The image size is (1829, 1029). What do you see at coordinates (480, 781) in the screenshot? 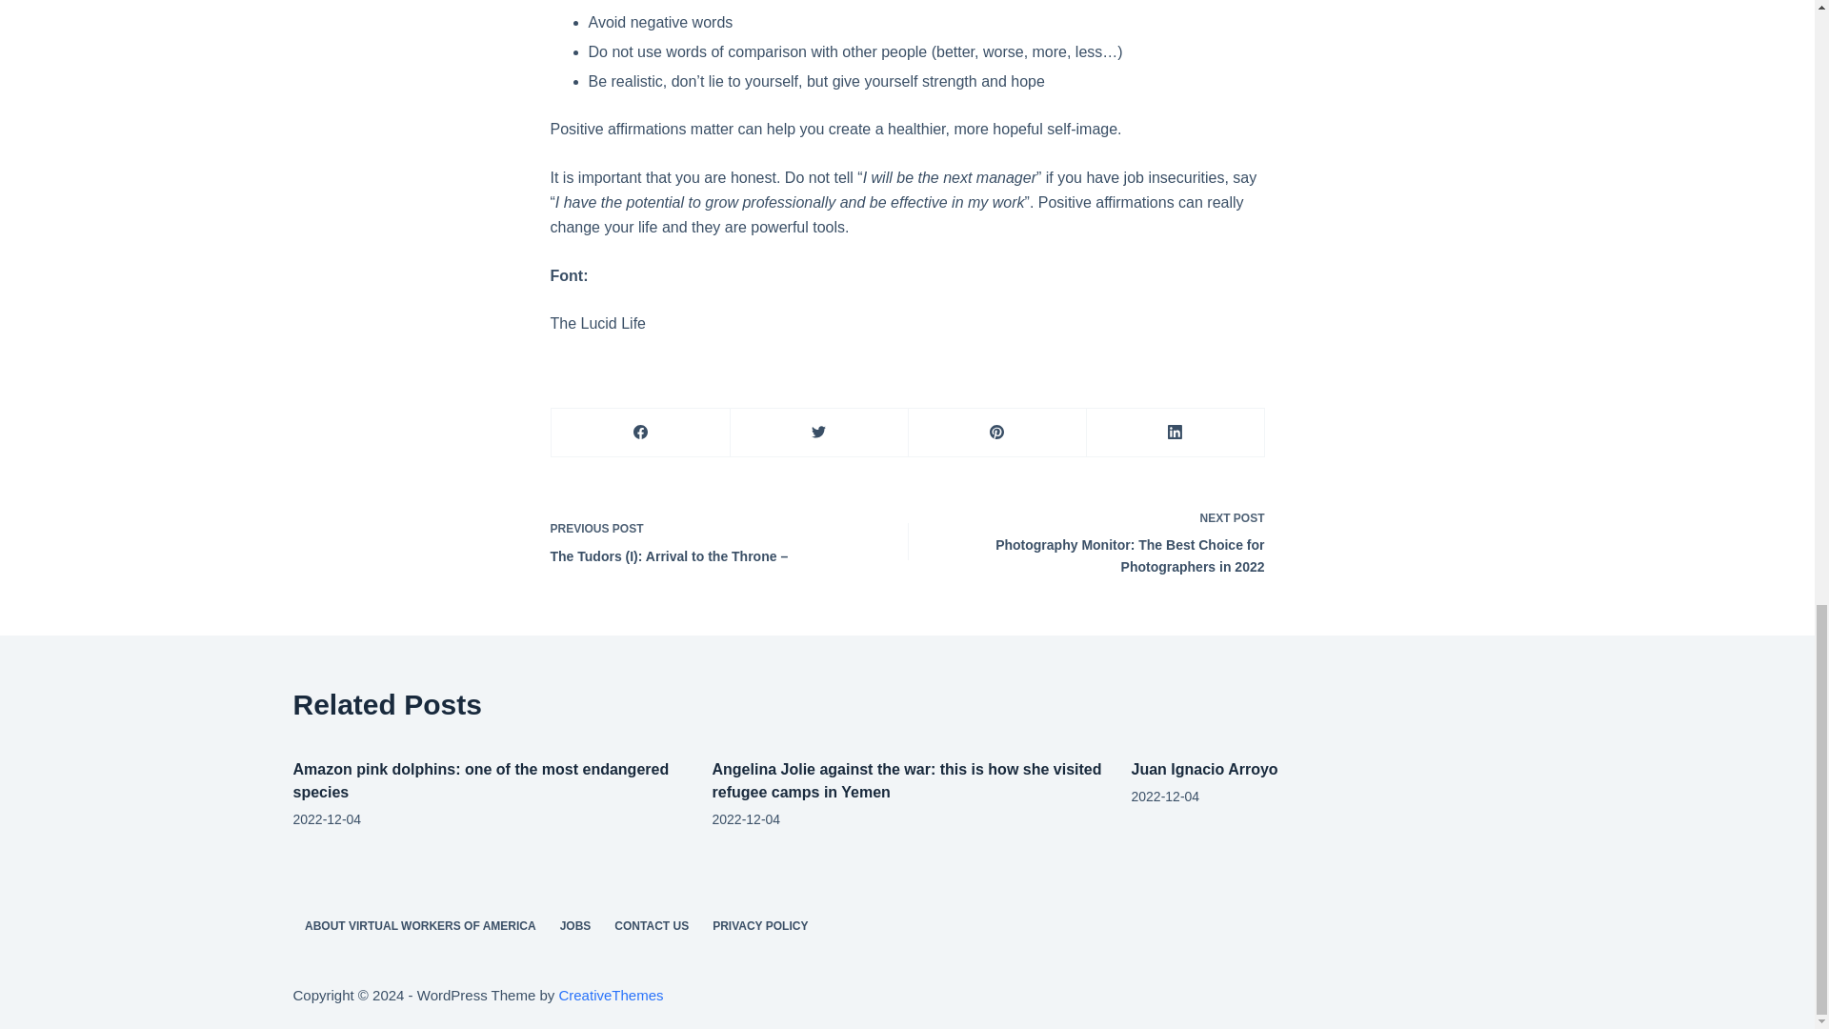
I see `Amazon pink dolphins: one of the most endangered species` at bounding box center [480, 781].